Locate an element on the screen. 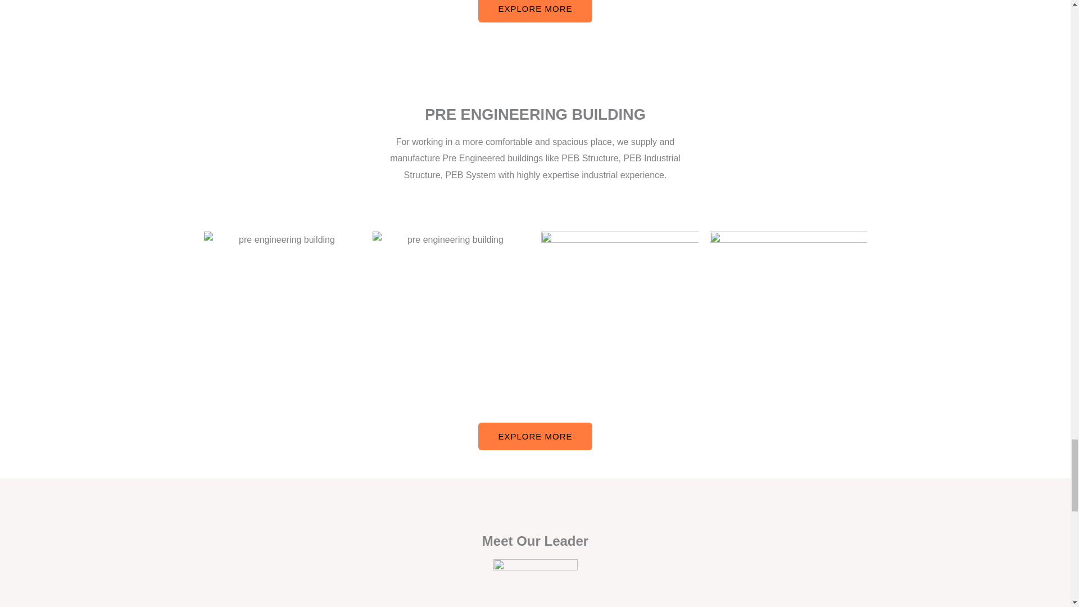 The height and width of the screenshot is (607, 1079). EXPLORE MORE is located at coordinates (534, 436).